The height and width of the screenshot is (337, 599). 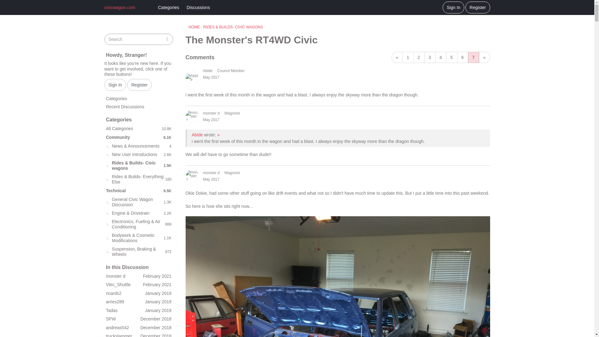 What do you see at coordinates (198, 7) in the screenshot?
I see `Discussions` at bounding box center [198, 7].